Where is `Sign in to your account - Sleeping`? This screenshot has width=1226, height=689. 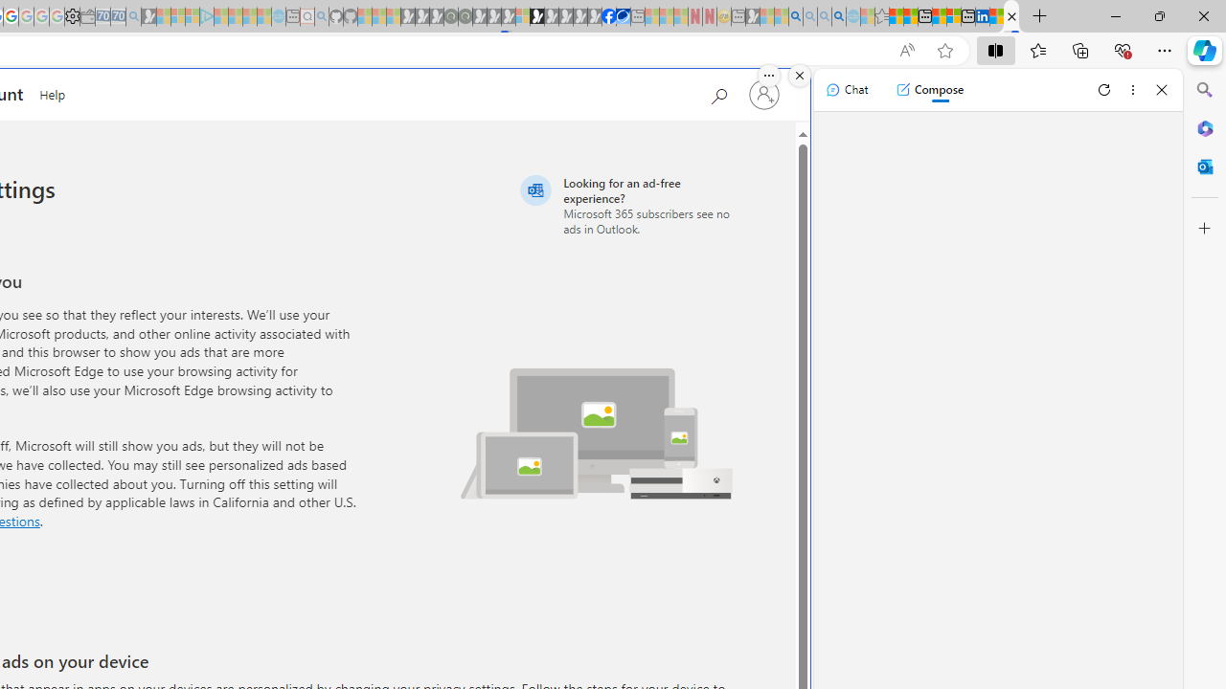 Sign in to your account - Sleeping is located at coordinates (522, 17).